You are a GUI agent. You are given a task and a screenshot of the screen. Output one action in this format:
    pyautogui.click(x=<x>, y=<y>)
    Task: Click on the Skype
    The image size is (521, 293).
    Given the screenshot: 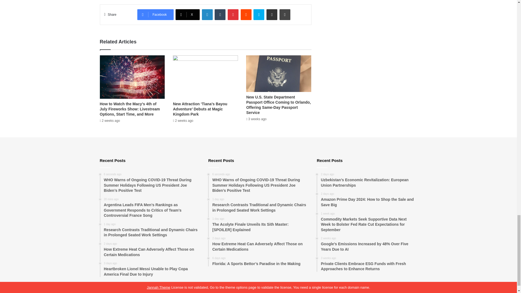 What is the action you would take?
    pyautogui.click(x=259, y=15)
    